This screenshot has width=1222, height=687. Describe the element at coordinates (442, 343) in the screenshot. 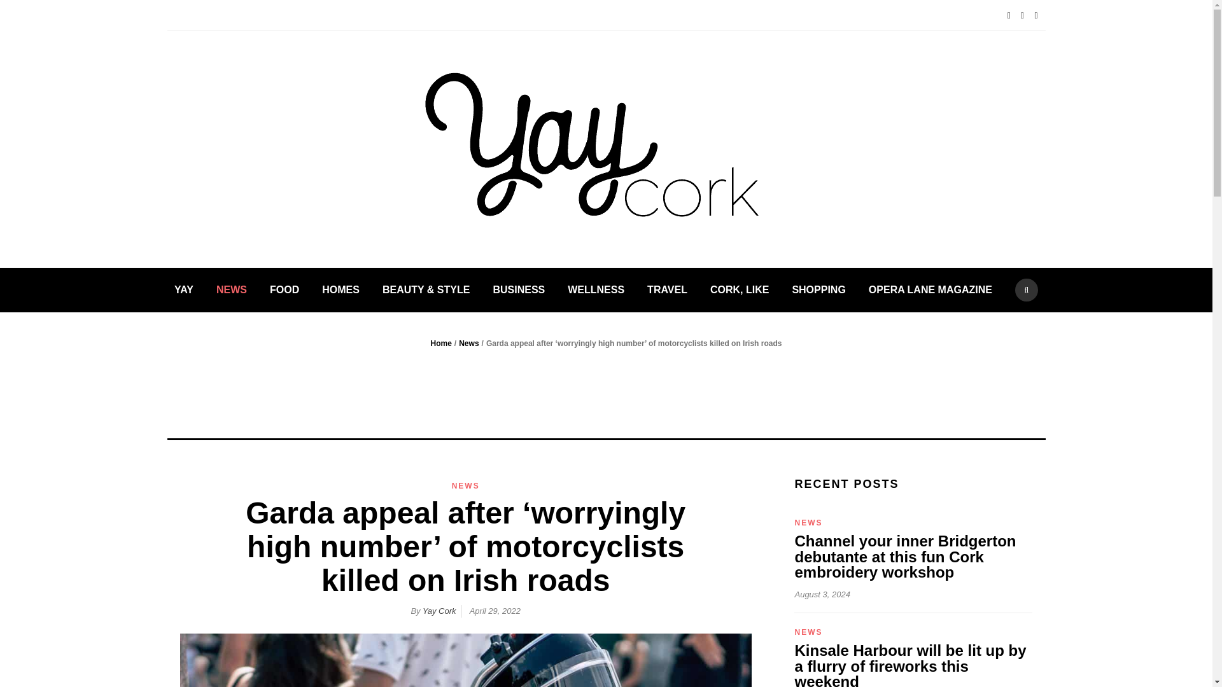

I see `Home` at that location.